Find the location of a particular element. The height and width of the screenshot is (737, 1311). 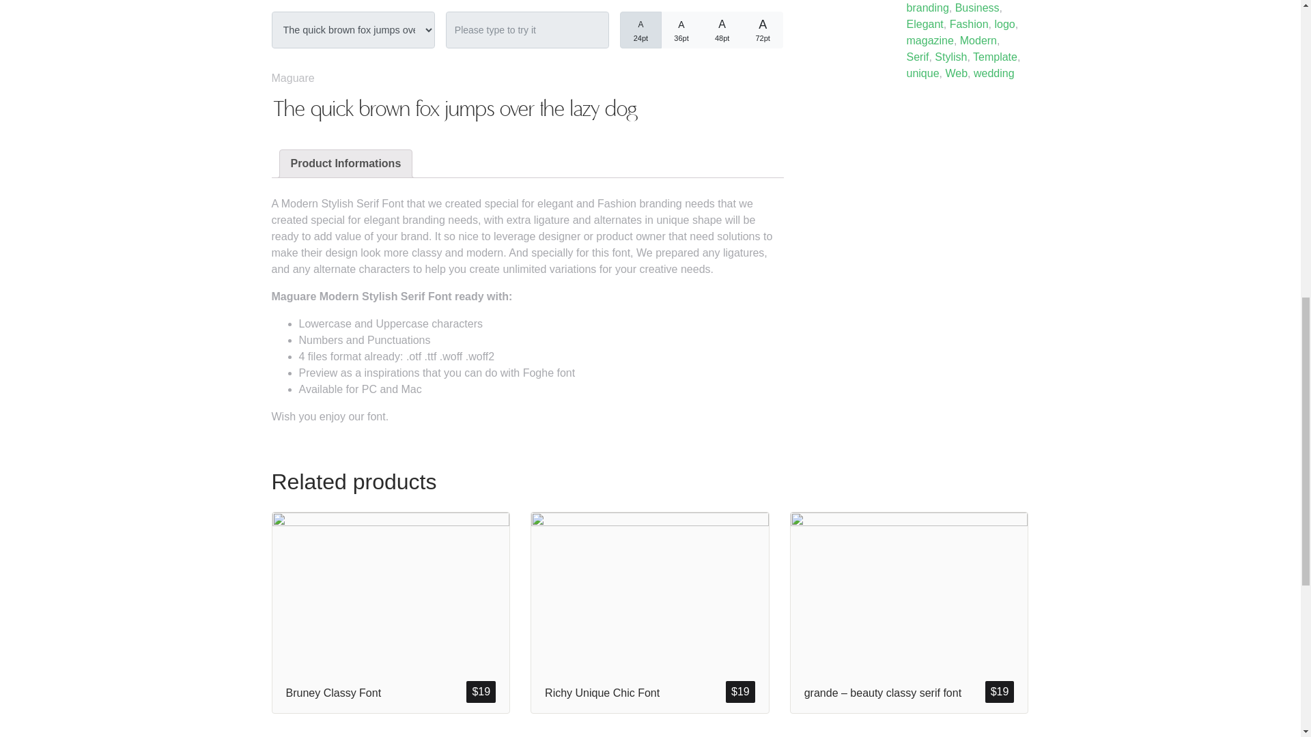

branding is located at coordinates (928, 8).